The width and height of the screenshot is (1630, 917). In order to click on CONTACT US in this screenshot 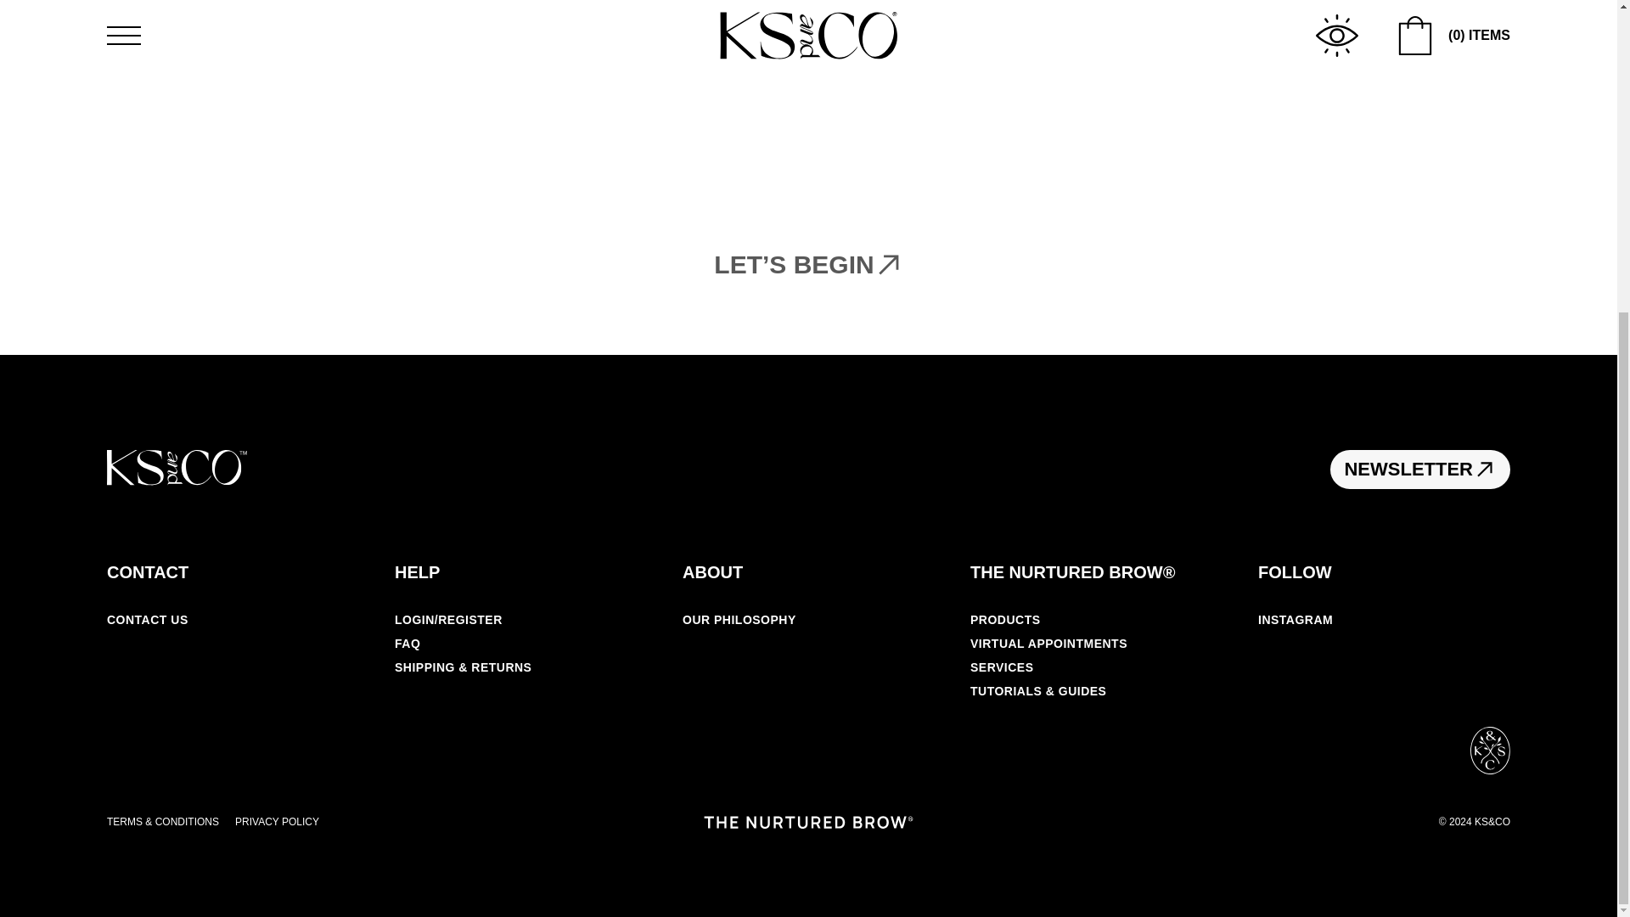, I will do `click(148, 620)`.